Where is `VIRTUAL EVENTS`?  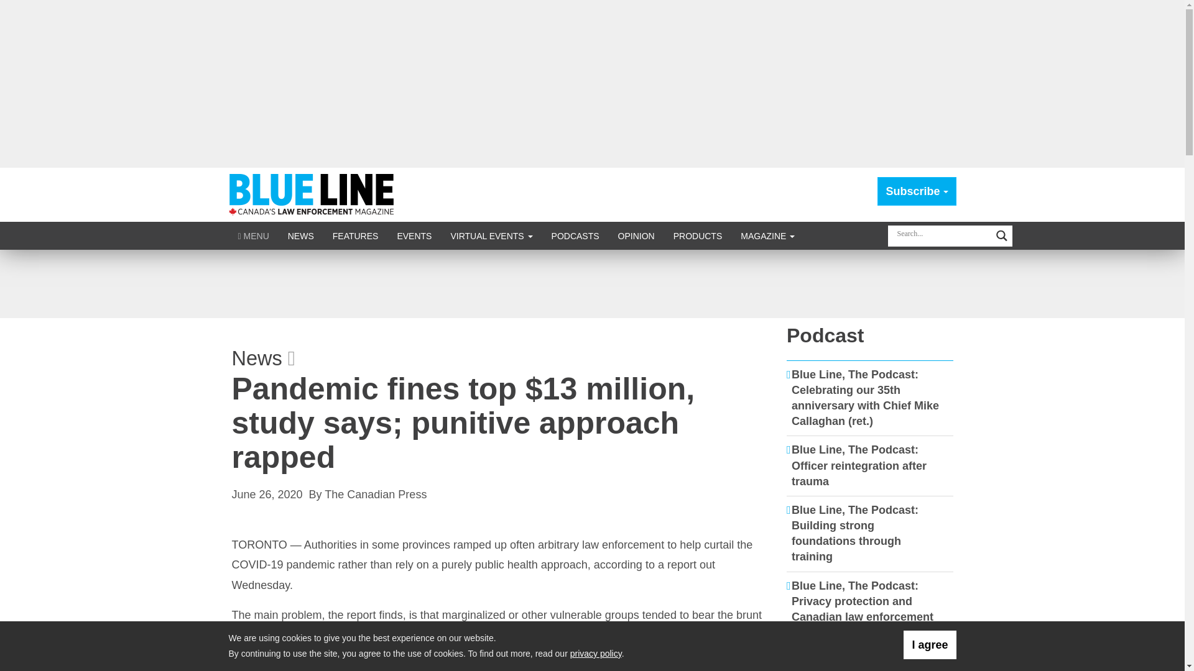 VIRTUAL EVENTS is located at coordinates (491, 235).